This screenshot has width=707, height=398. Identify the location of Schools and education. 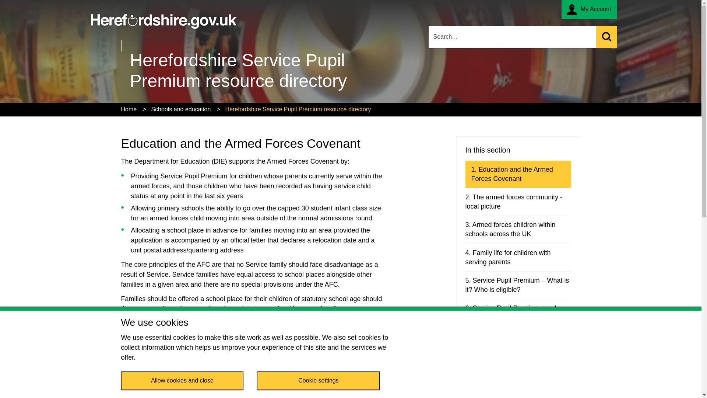
(181, 109).